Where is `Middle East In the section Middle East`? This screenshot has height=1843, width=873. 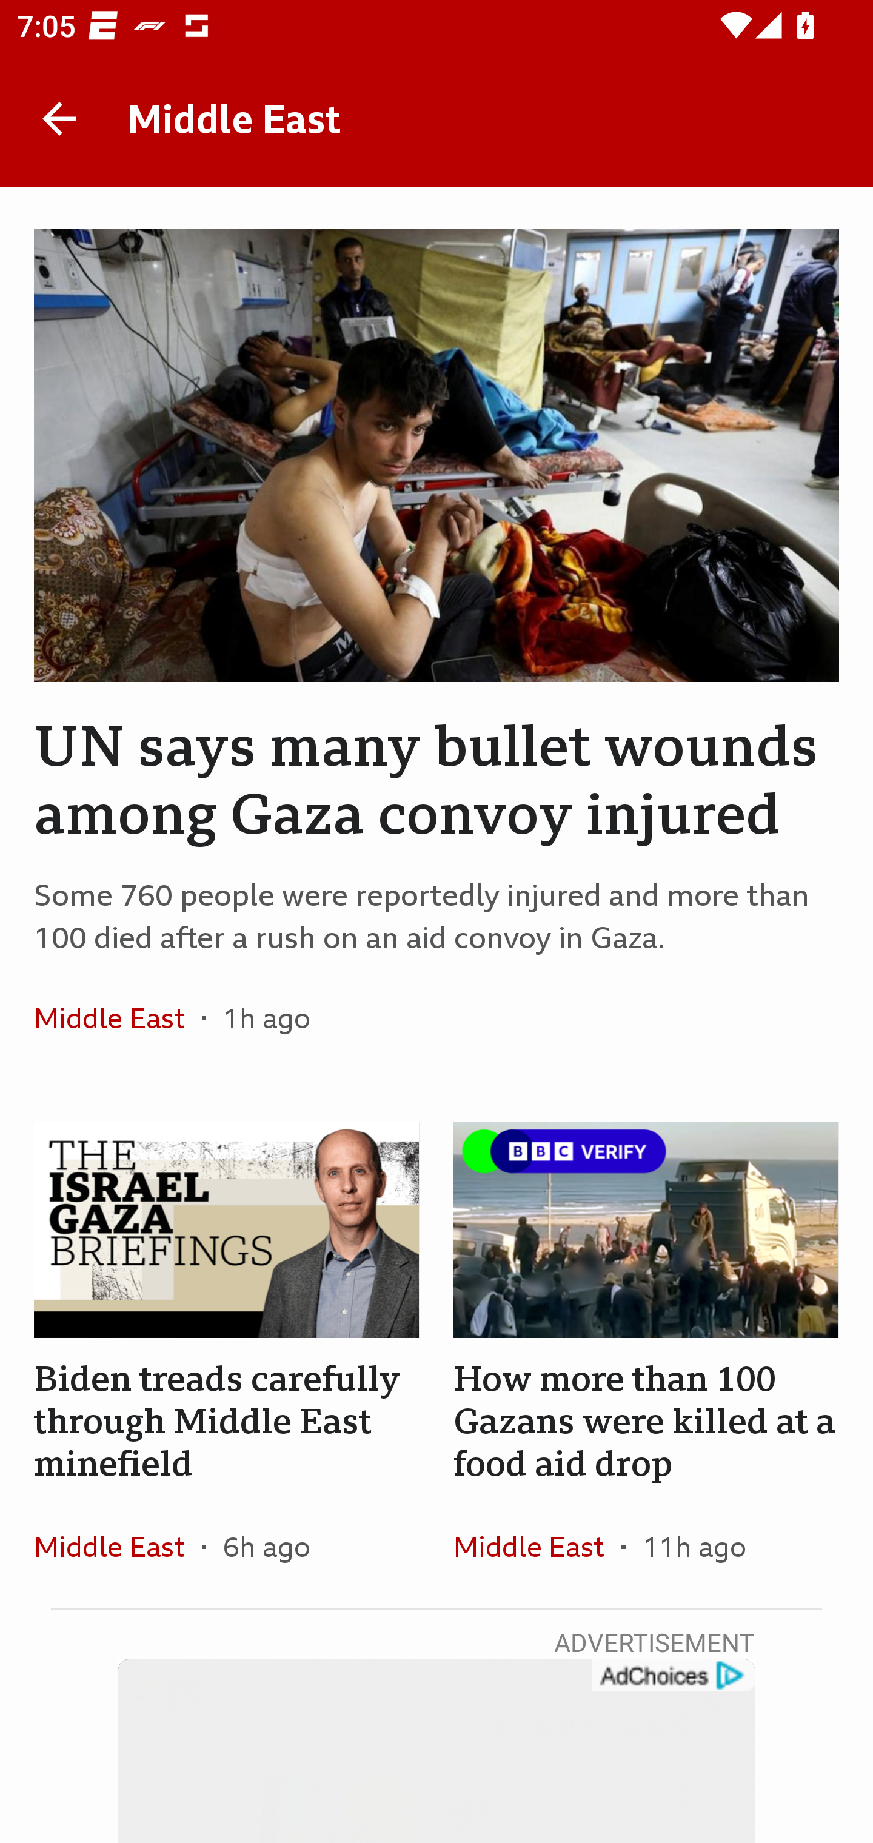
Middle East In the section Middle East is located at coordinates (118, 1546).